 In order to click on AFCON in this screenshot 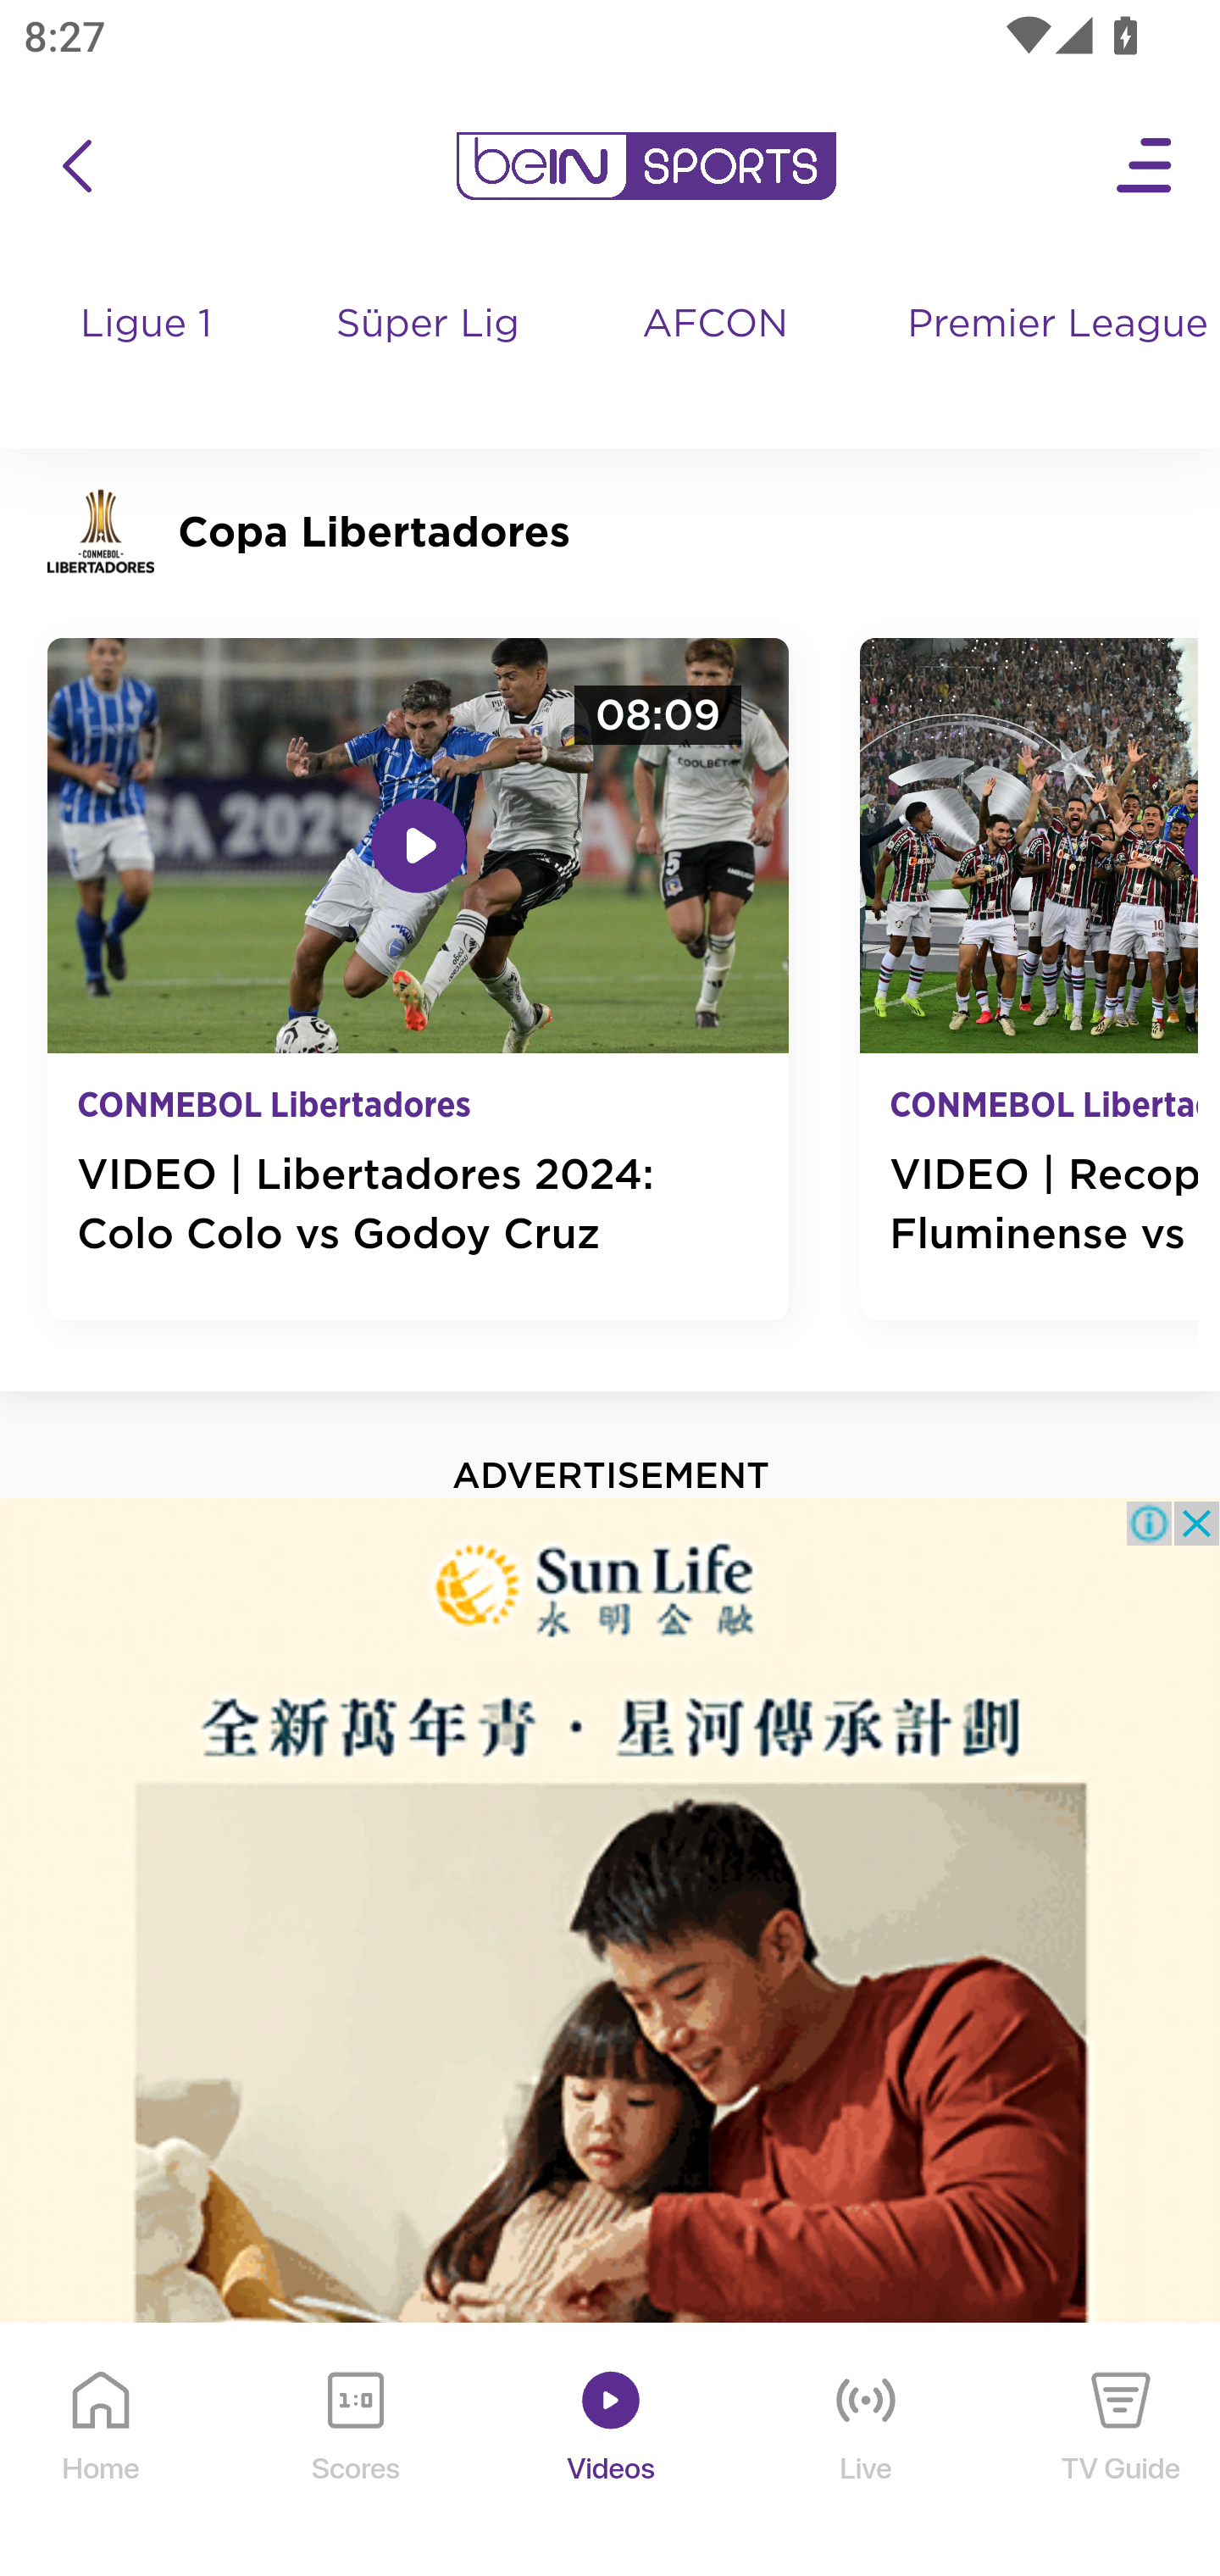, I will do `click(715, 325)`.